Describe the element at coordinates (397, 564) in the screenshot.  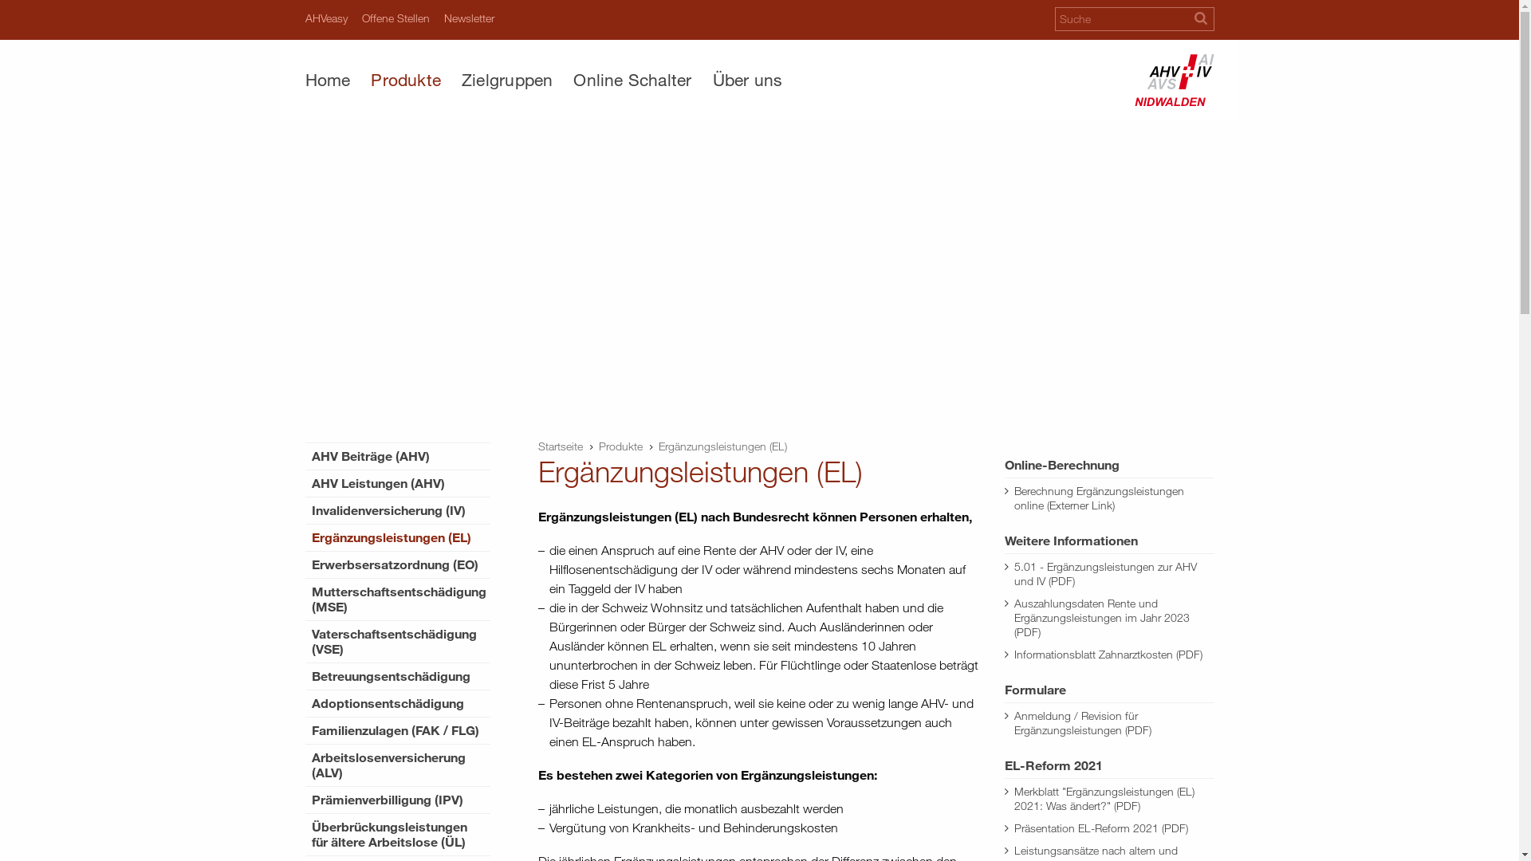
I see `Erwerbsersatzordnung (EO)` at that location.